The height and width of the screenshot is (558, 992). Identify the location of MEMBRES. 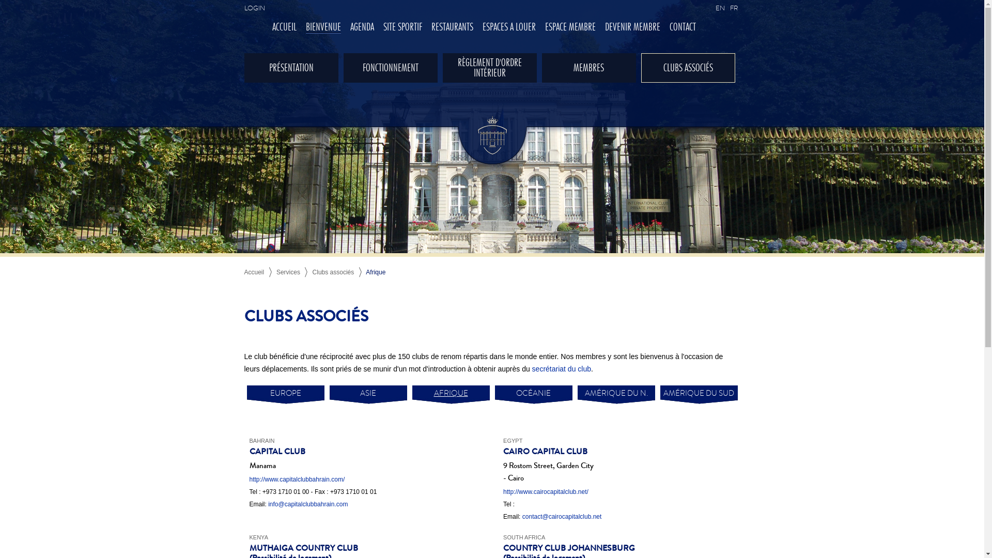
(588, 68).